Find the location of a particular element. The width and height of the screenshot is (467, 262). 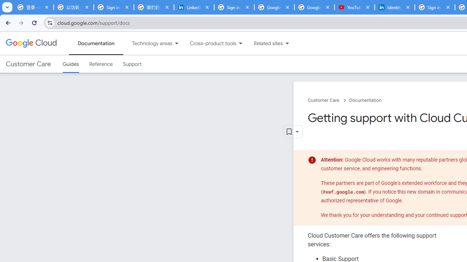

Guides, selected is located at coordinates (71, 64).